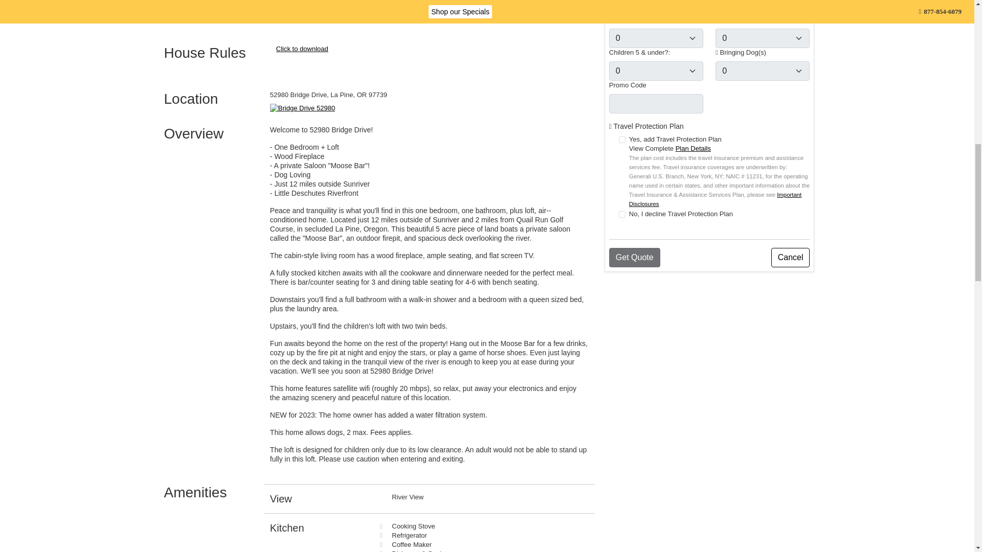  Describe the element at coordinates (634, 257) in the screenshot. I see `Get Quote` at that location.